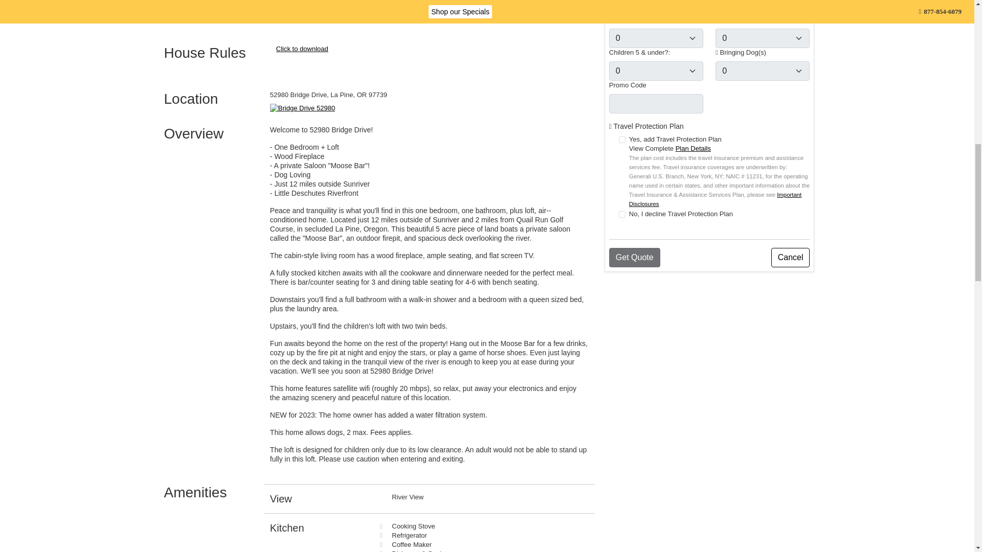  Describe the element at coordinates (634, 257) in the screenshot. I see `Get Quote` at that location.